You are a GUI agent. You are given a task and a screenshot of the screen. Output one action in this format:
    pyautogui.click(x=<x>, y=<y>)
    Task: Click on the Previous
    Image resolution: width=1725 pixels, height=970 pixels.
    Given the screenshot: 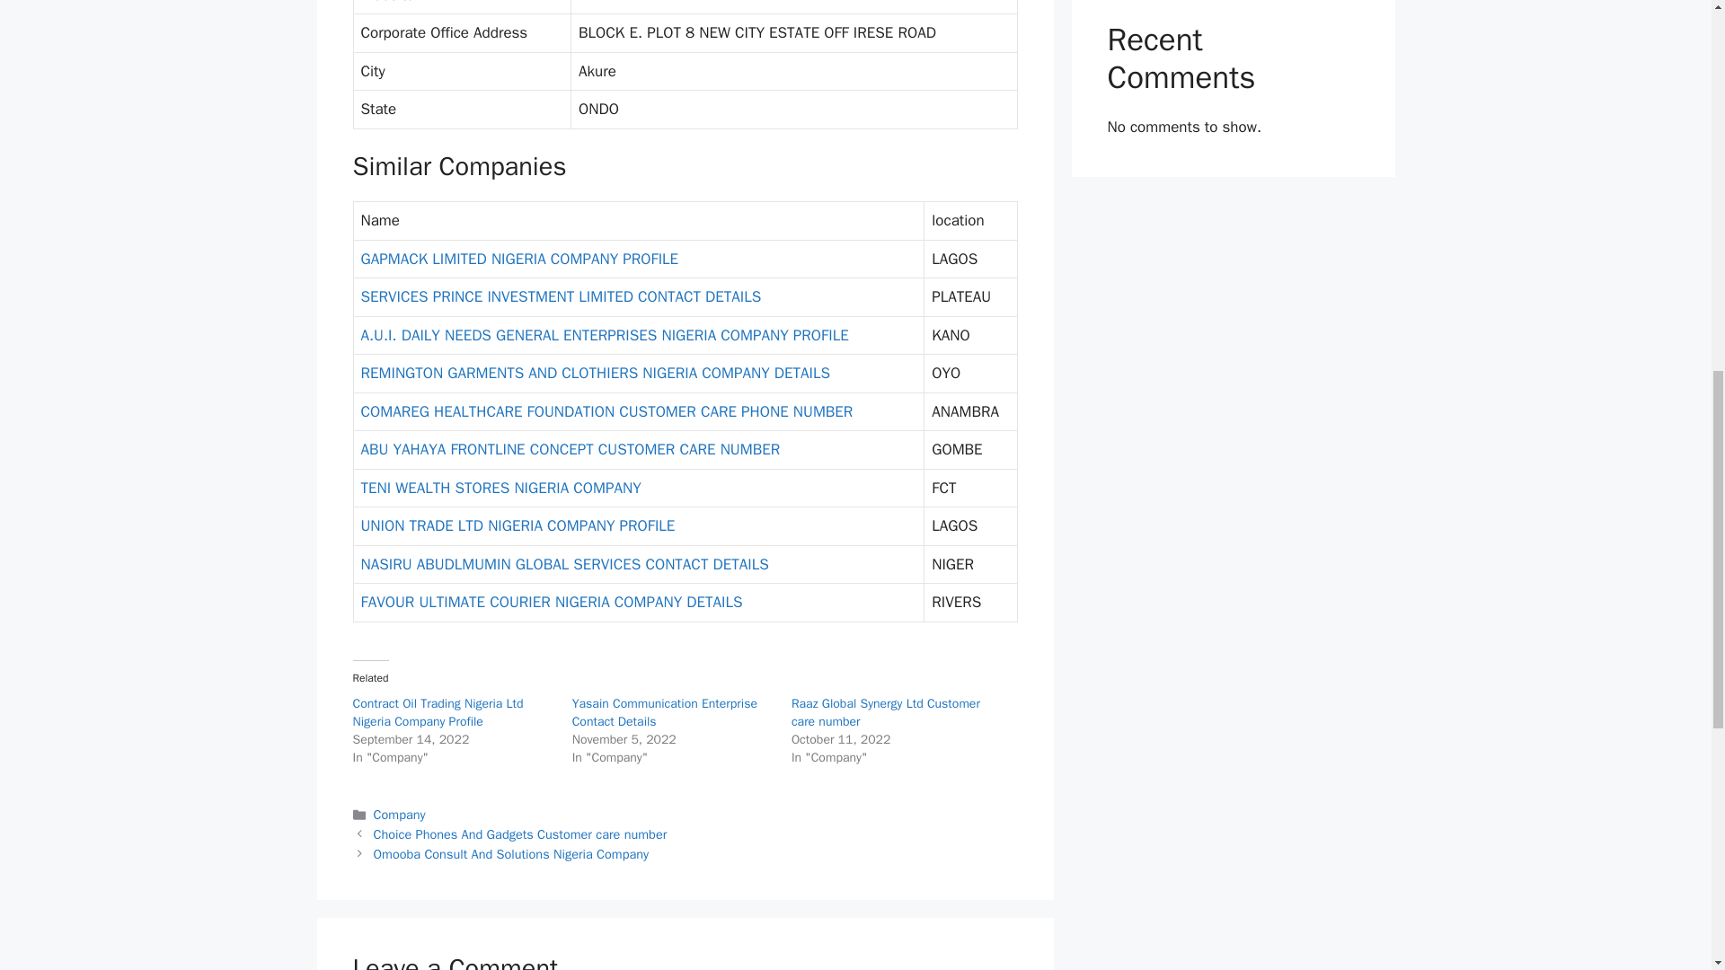 What is the action you would take?
    pyautogui.click(x=521, y=834)
    